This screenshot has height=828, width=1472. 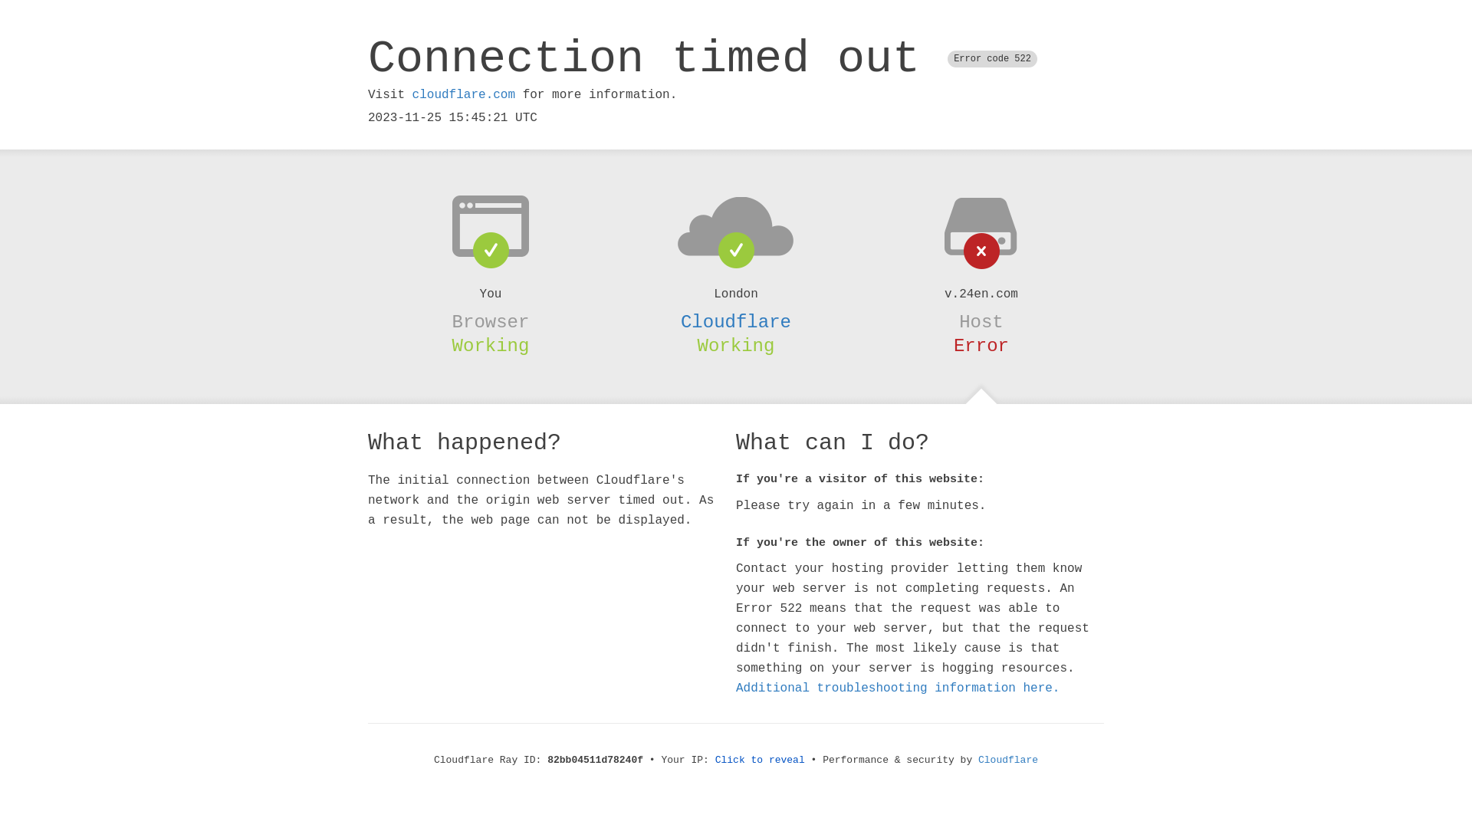 I want to click on Click to reveal, so click(x=761, y=761).